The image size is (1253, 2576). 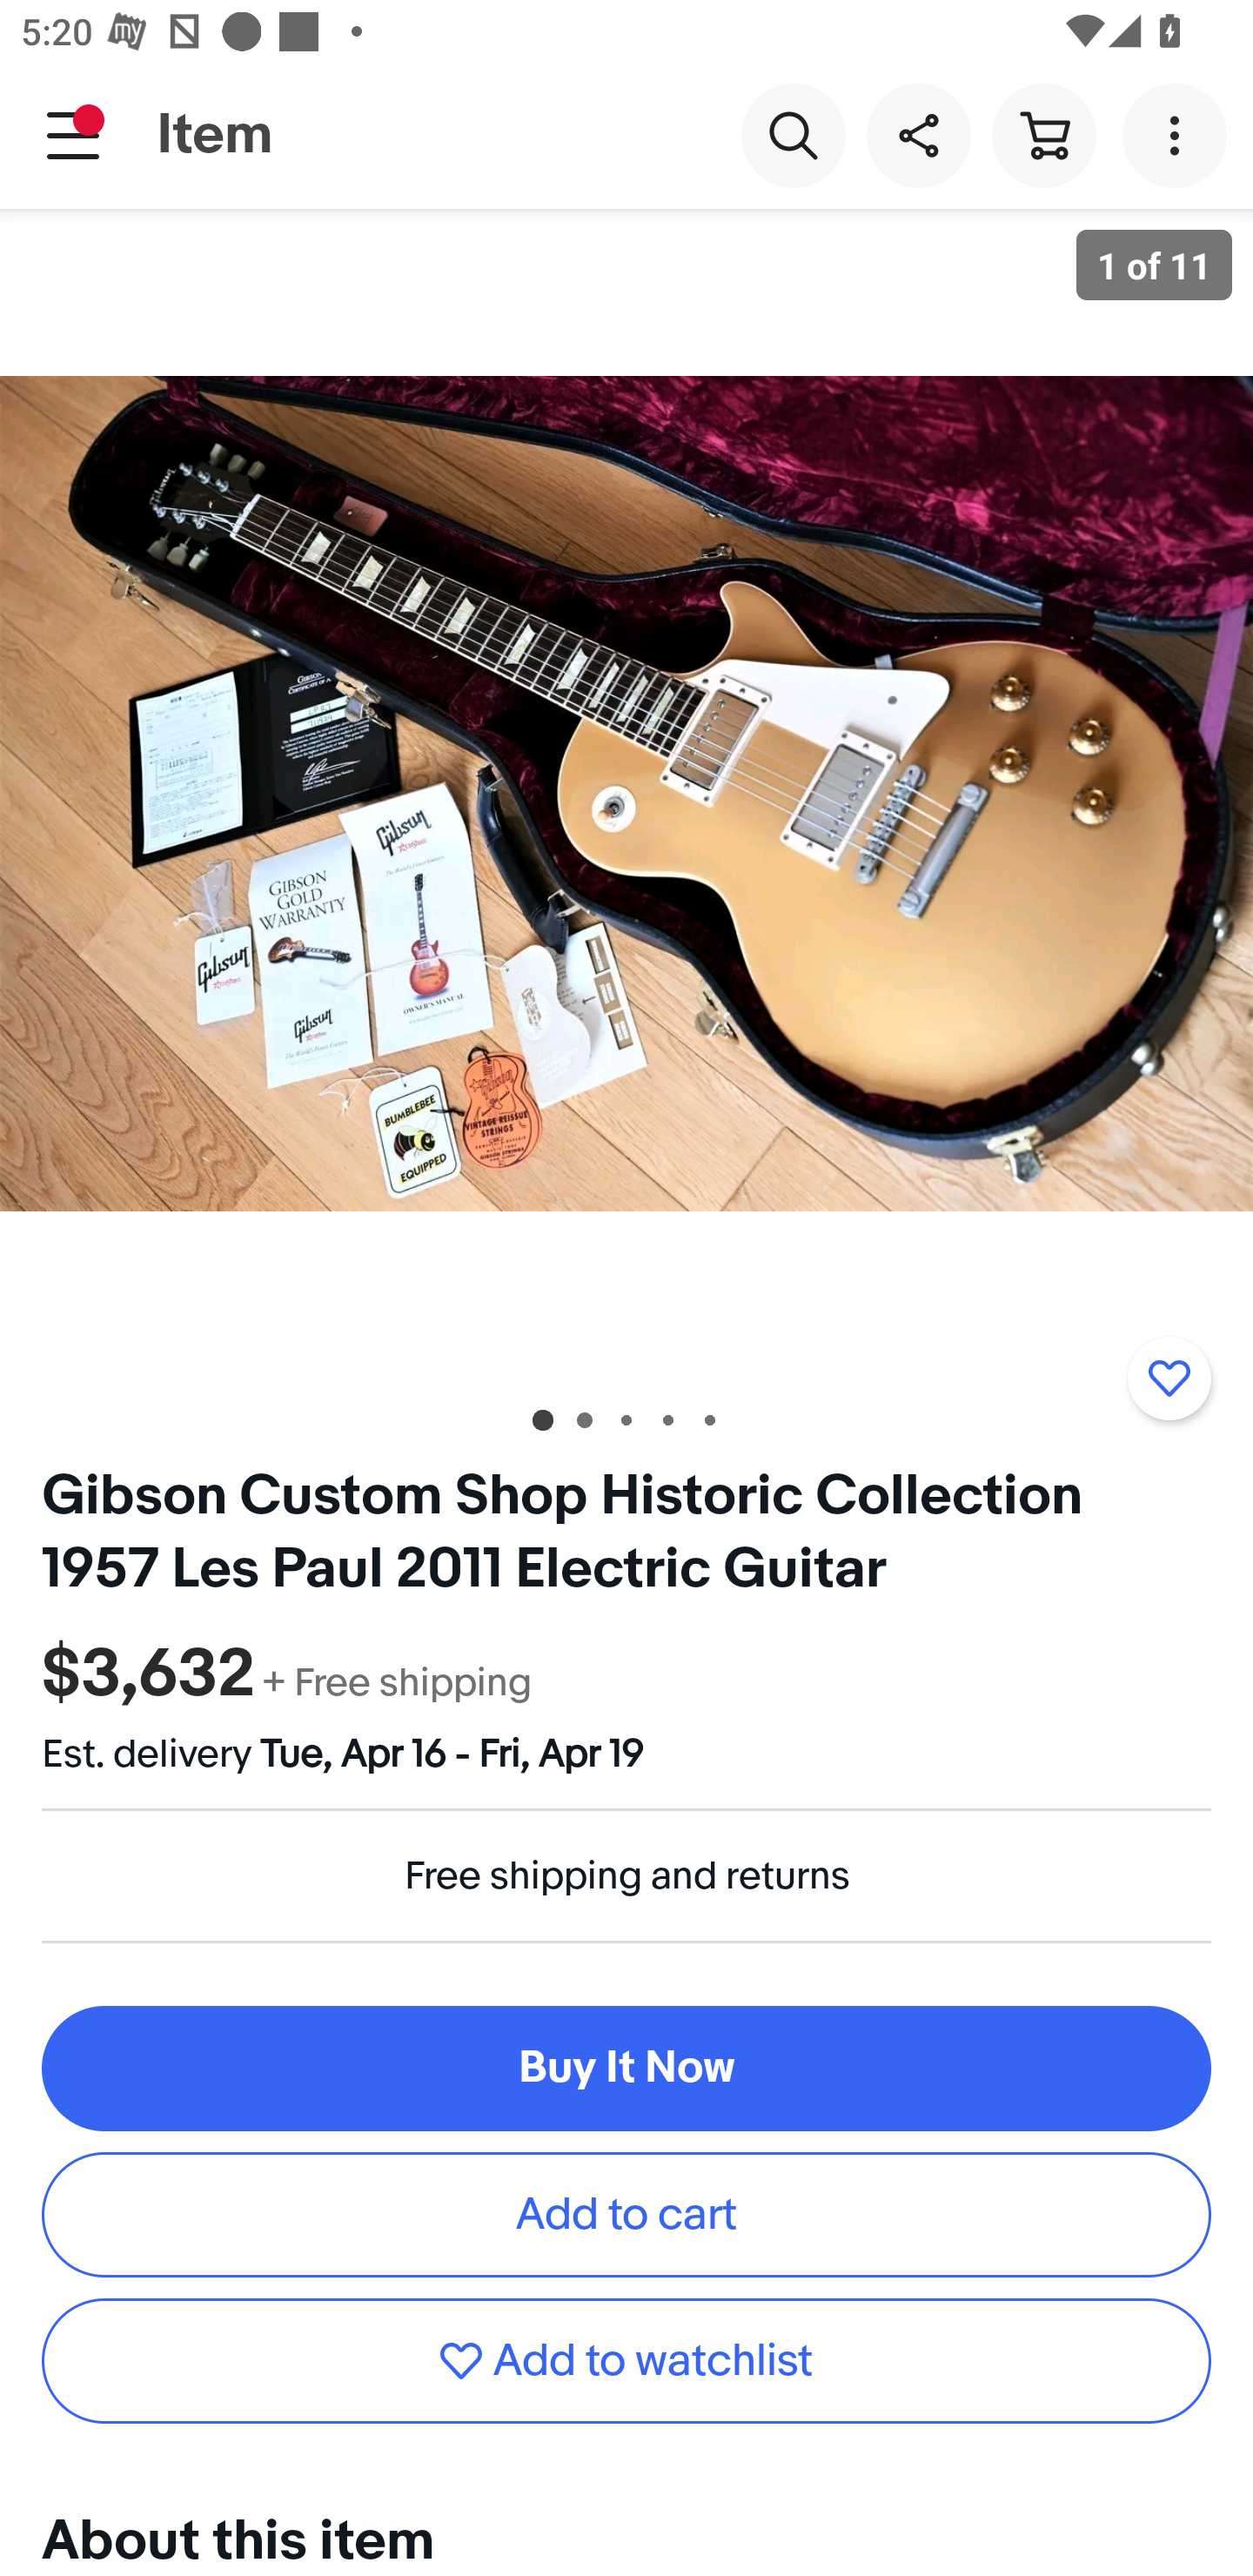 I want to click on Share this item, so click(x=918, y=134).